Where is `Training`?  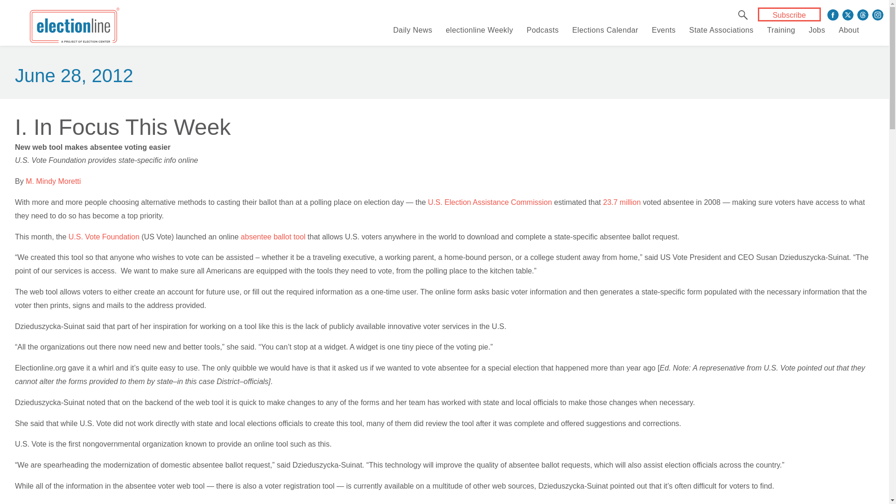 Training is located at coordinates (781, 30).